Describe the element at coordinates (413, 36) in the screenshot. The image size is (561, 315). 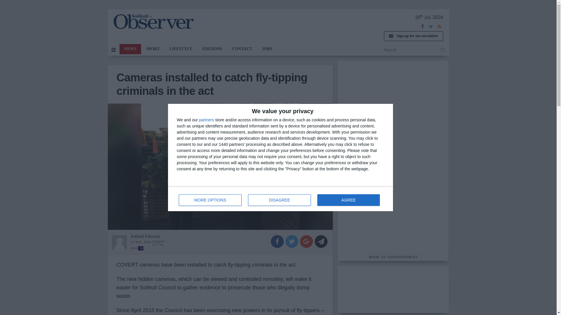
I see `  Sign up for our newsletter` at that location.